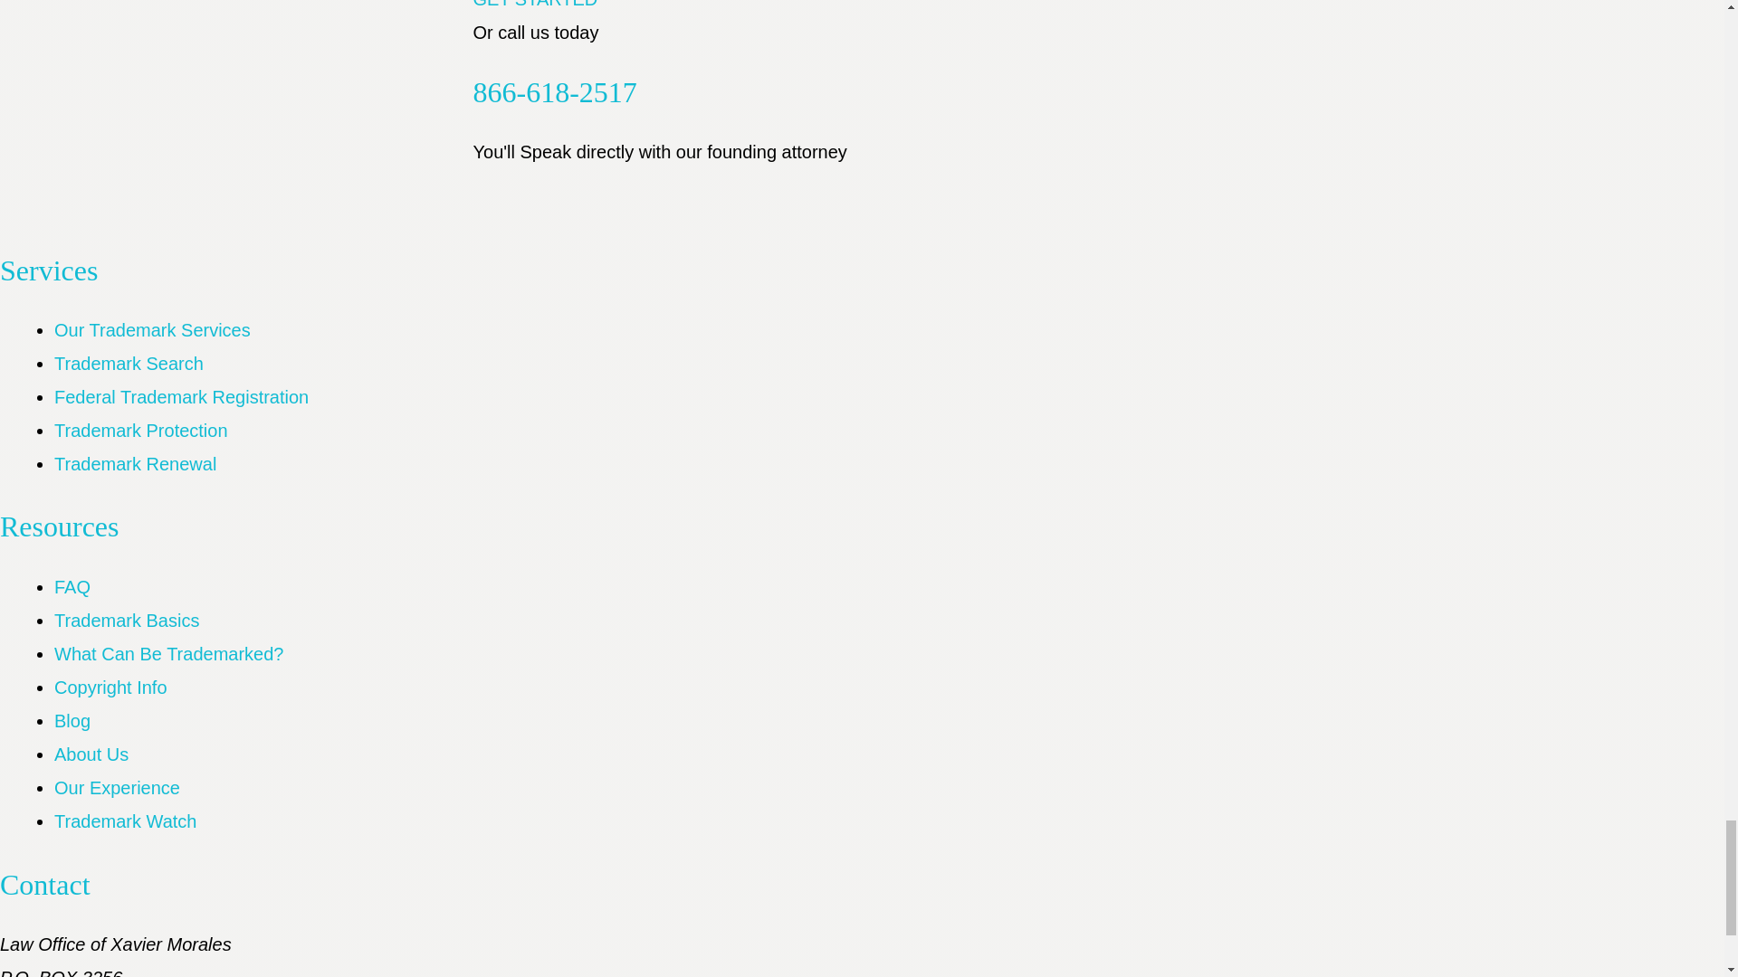 The height and width of the screenshot is (977, 1738). Describe the element at coordinates (134, 463) in the screenshot. I see `Trademark Renewal` at that location.